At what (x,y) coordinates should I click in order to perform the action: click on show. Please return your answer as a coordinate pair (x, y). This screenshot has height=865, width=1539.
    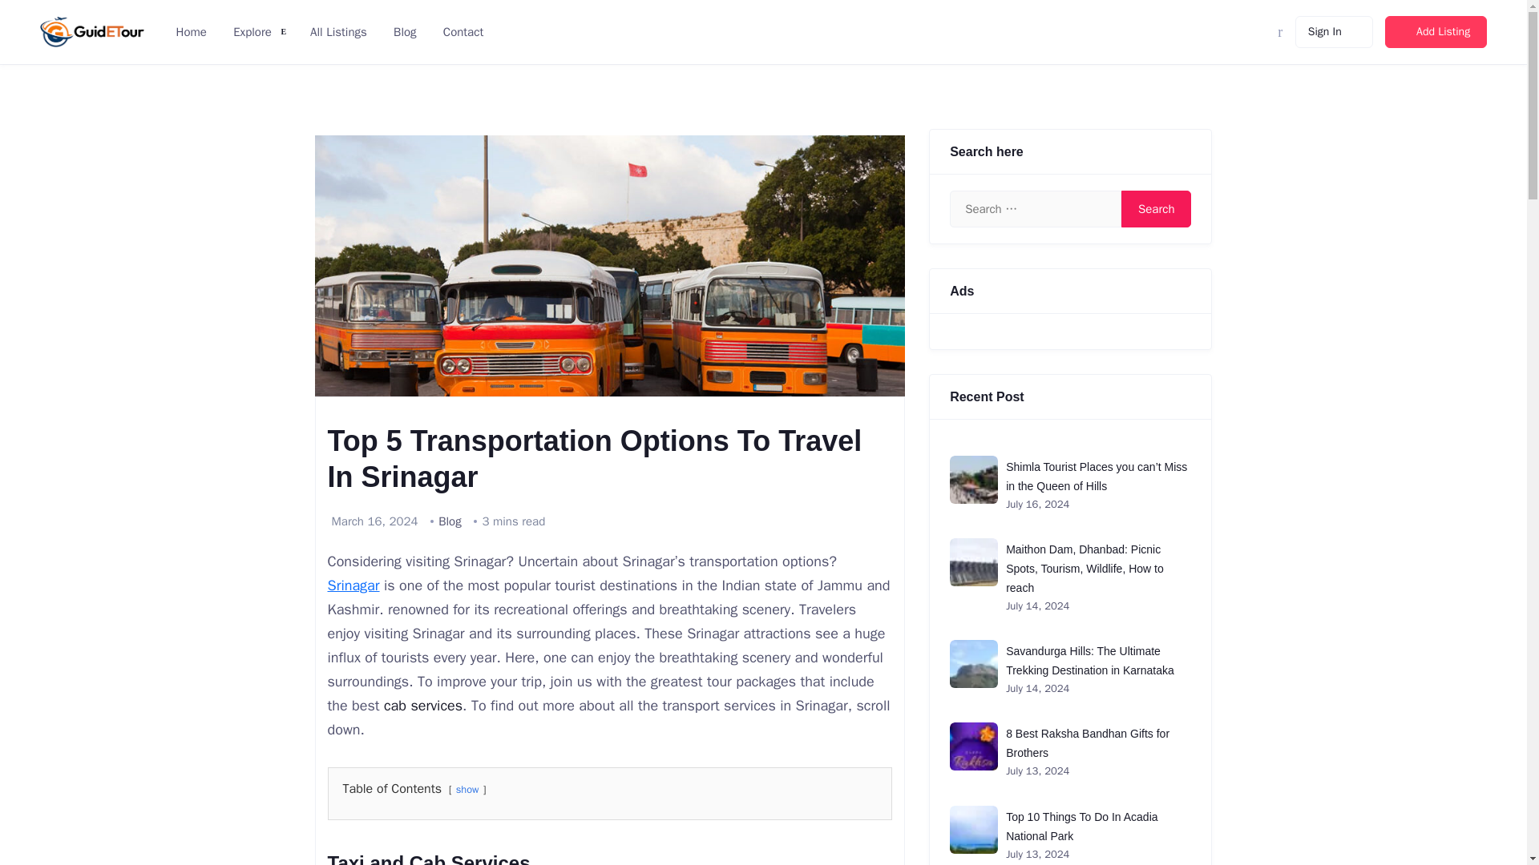
    Looking at the image, I should click on (467, 790).